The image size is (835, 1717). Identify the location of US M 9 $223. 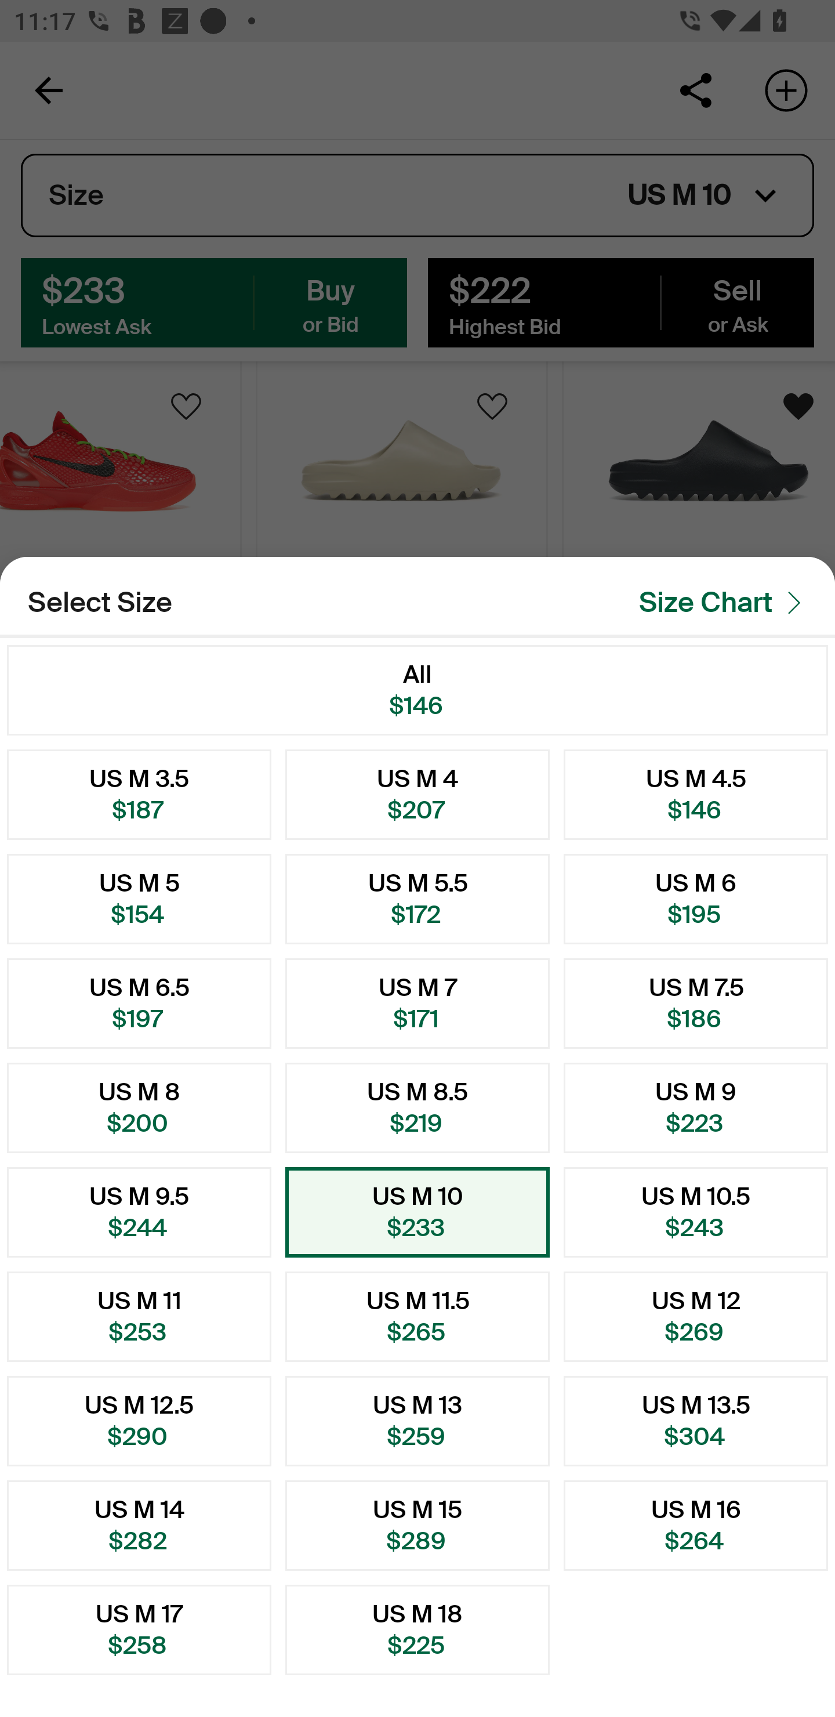
(696, 1108).